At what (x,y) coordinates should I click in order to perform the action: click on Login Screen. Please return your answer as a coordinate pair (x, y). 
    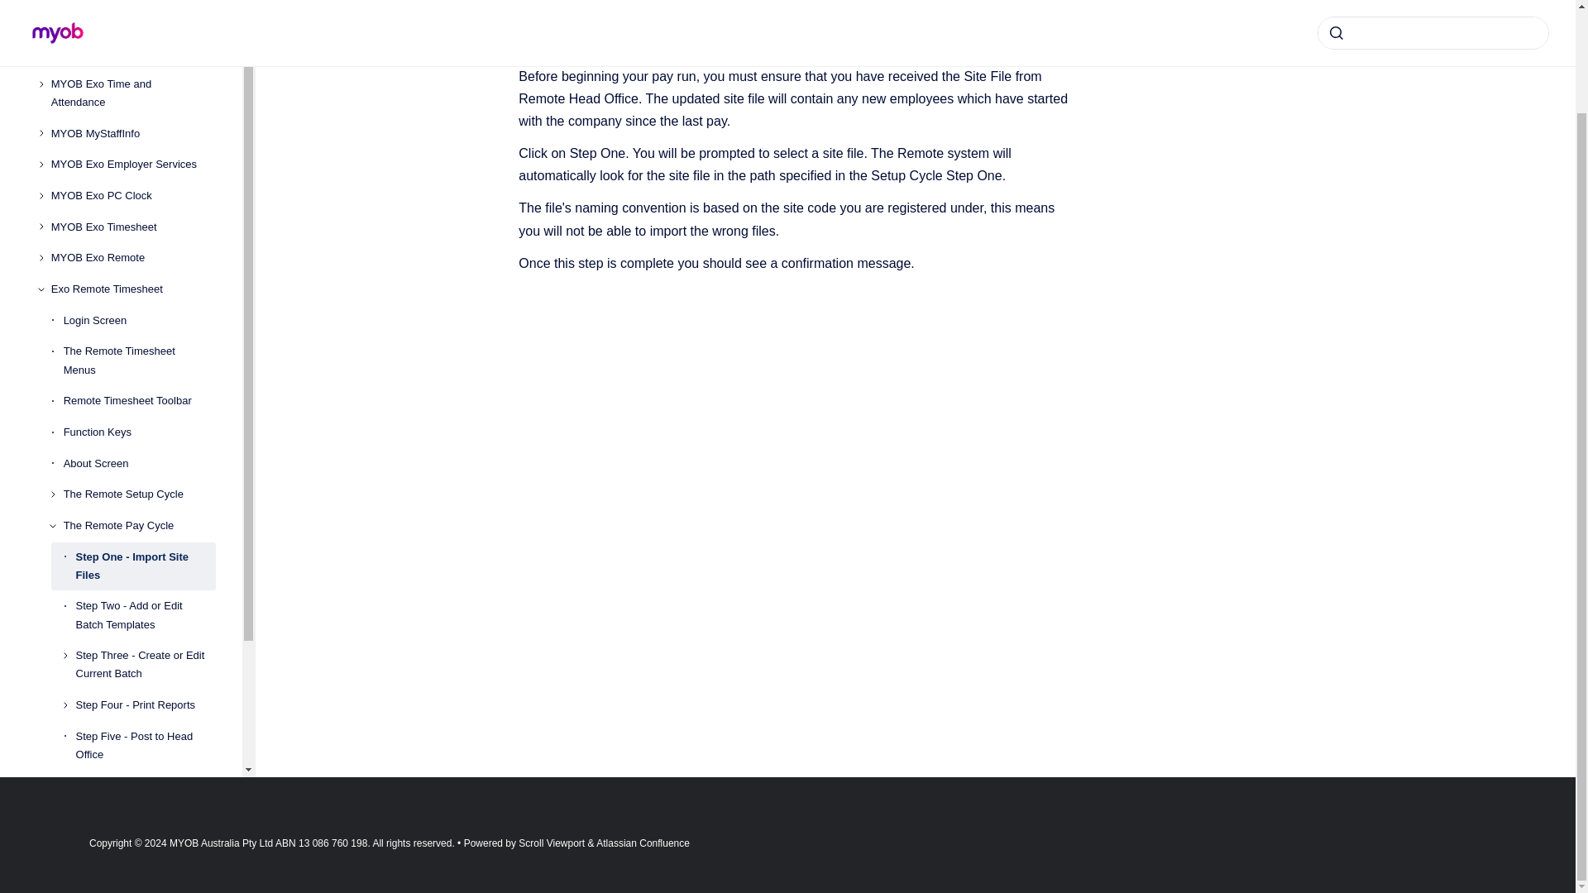
    Looking at the image, I should click on (139, 321).